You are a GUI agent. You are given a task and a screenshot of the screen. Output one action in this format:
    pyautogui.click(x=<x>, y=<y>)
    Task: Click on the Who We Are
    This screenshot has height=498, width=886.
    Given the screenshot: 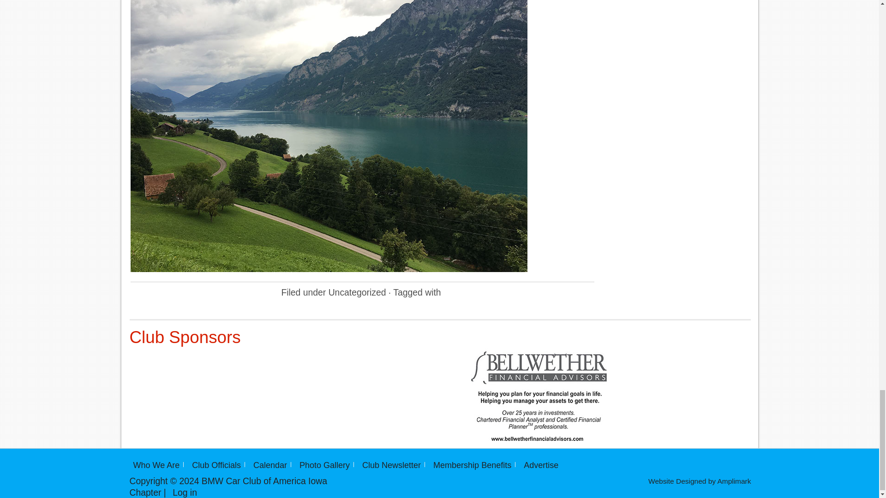 What is the action you would take?
    pyautogui.click(x=154, y=465)
    